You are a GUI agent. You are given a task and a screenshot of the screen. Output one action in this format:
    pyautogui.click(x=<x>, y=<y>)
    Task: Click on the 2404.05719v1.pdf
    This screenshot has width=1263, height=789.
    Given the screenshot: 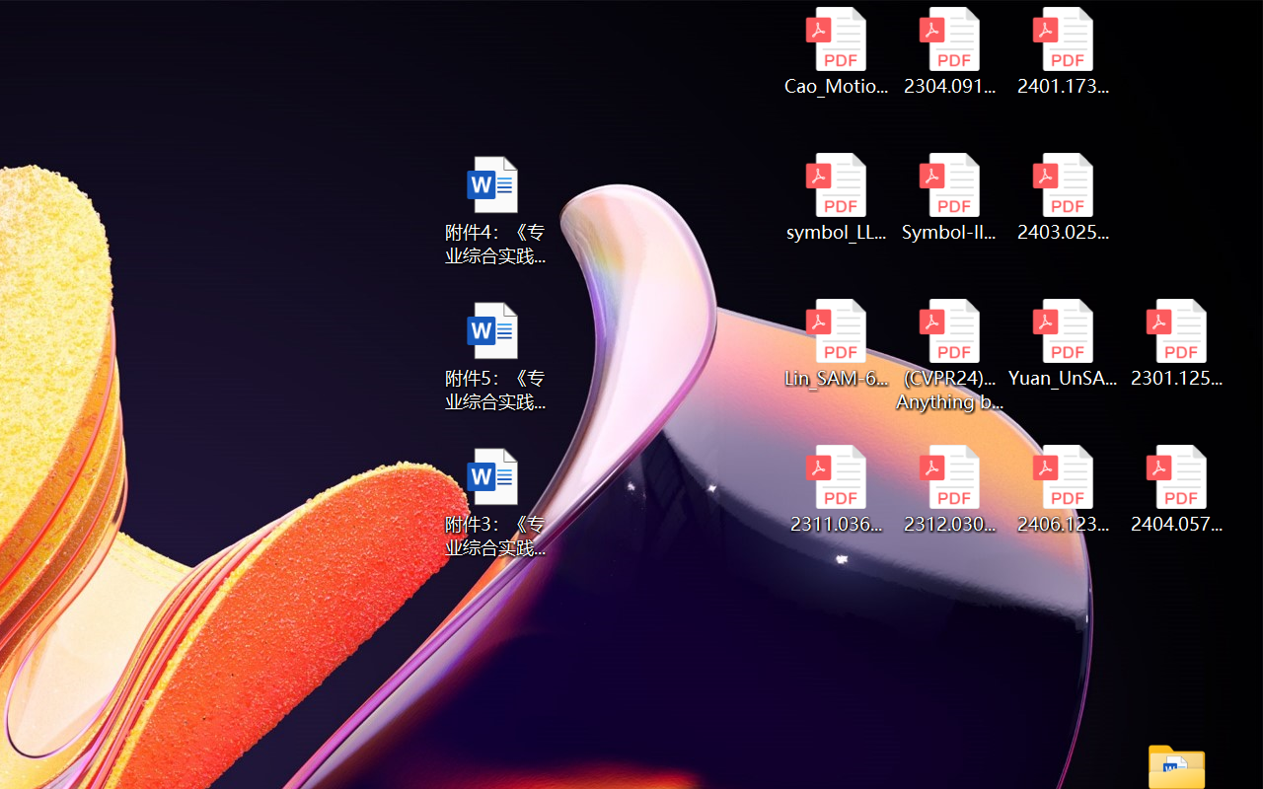 What is the action you would take?
    pyautogui.click(x=1176, y=489)
    